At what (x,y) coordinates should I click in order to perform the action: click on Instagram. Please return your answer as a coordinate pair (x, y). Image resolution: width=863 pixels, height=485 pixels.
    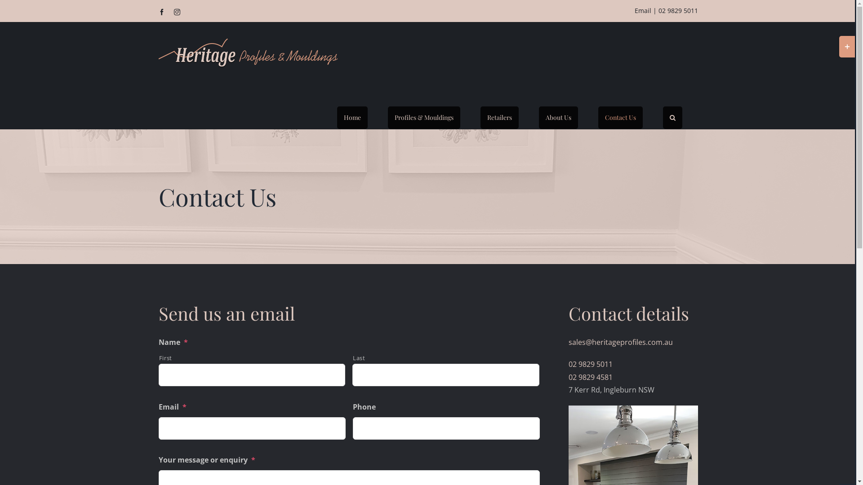
    Looking at the image, I should click on (177, 12).